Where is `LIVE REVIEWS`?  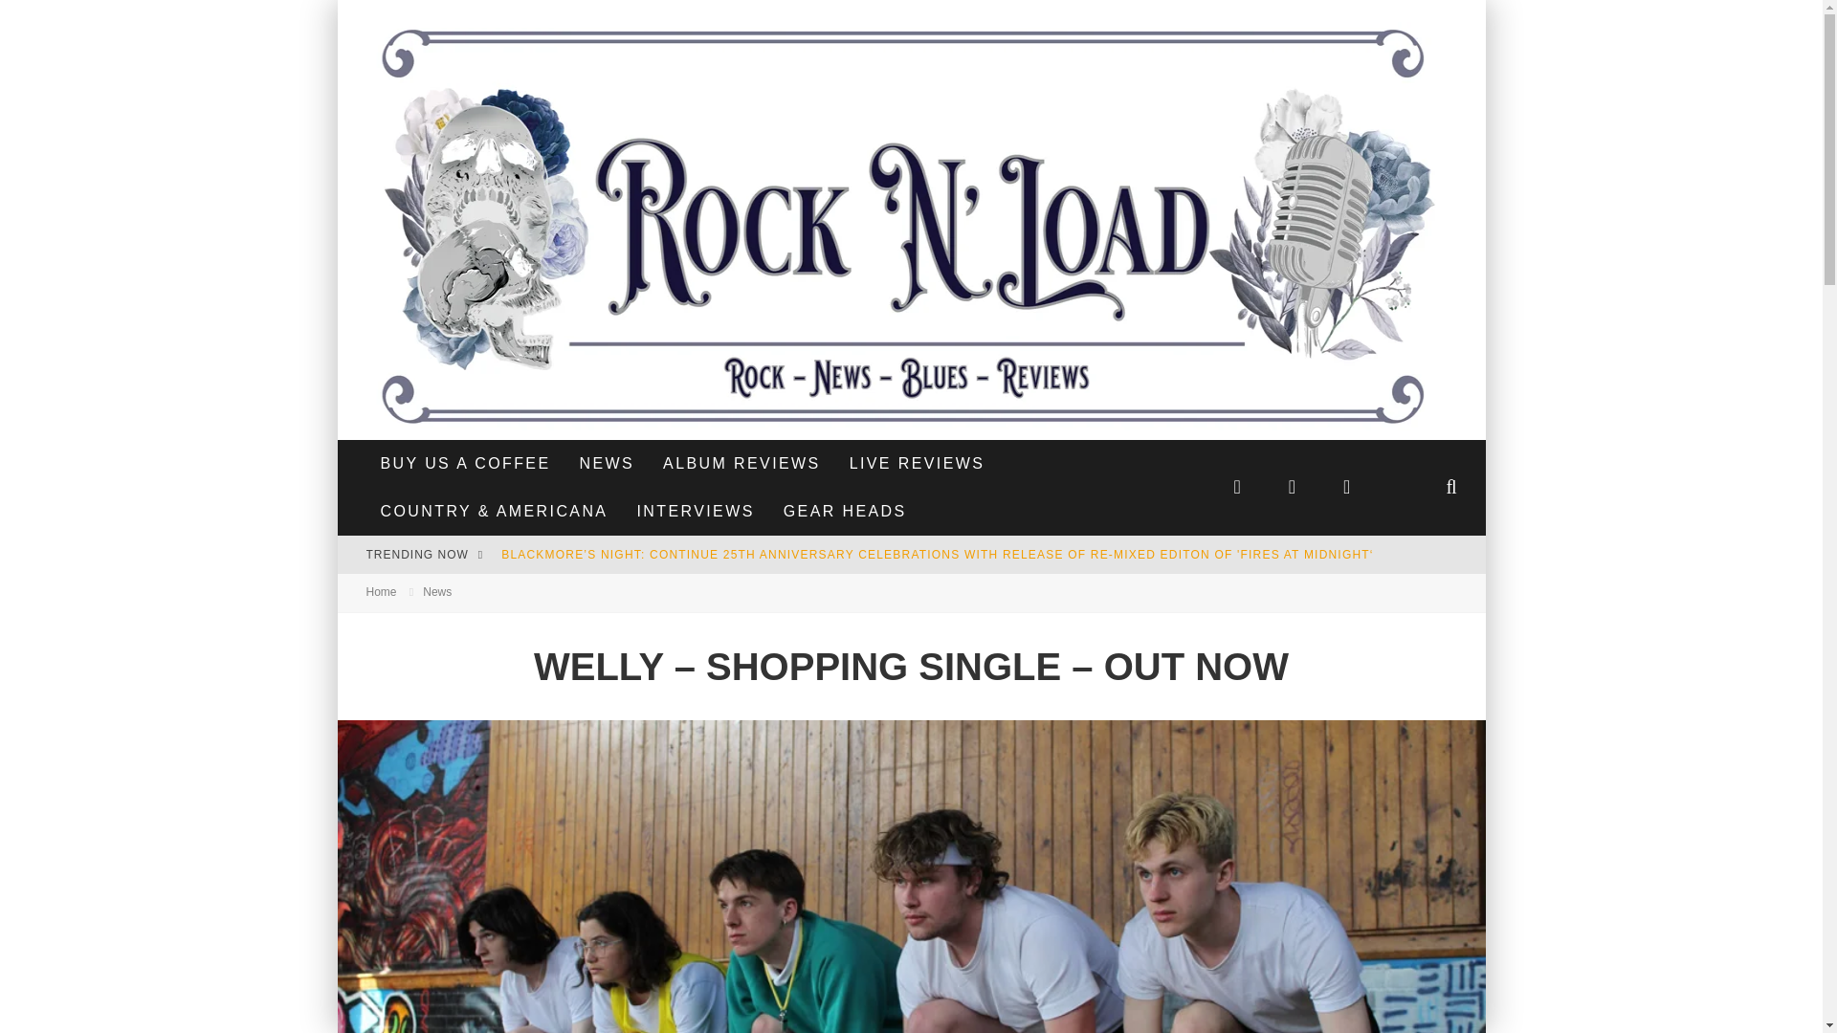
LIVE REVIEWS is located at coordinates (917, 463).